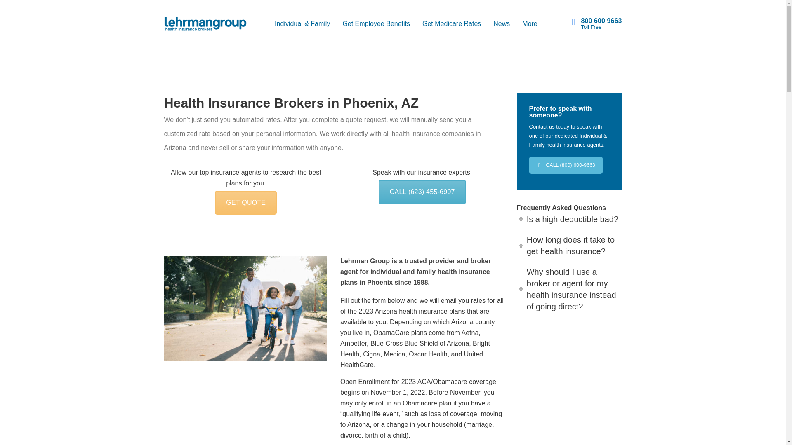 The width and height of the screenshot is (792, 445). What do you see at coordinates (245, 203) in the screenshot?
I see `GET QUOTE` at bounding box center [245, 203].